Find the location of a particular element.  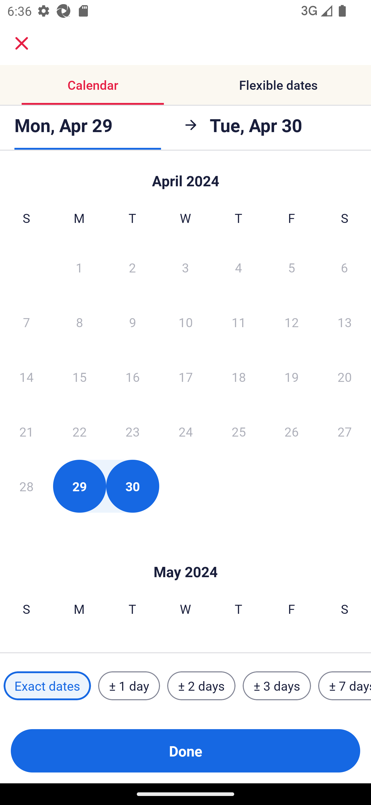

2 Tuesday, April 2, 2024 is located at coordinates (132, 267).